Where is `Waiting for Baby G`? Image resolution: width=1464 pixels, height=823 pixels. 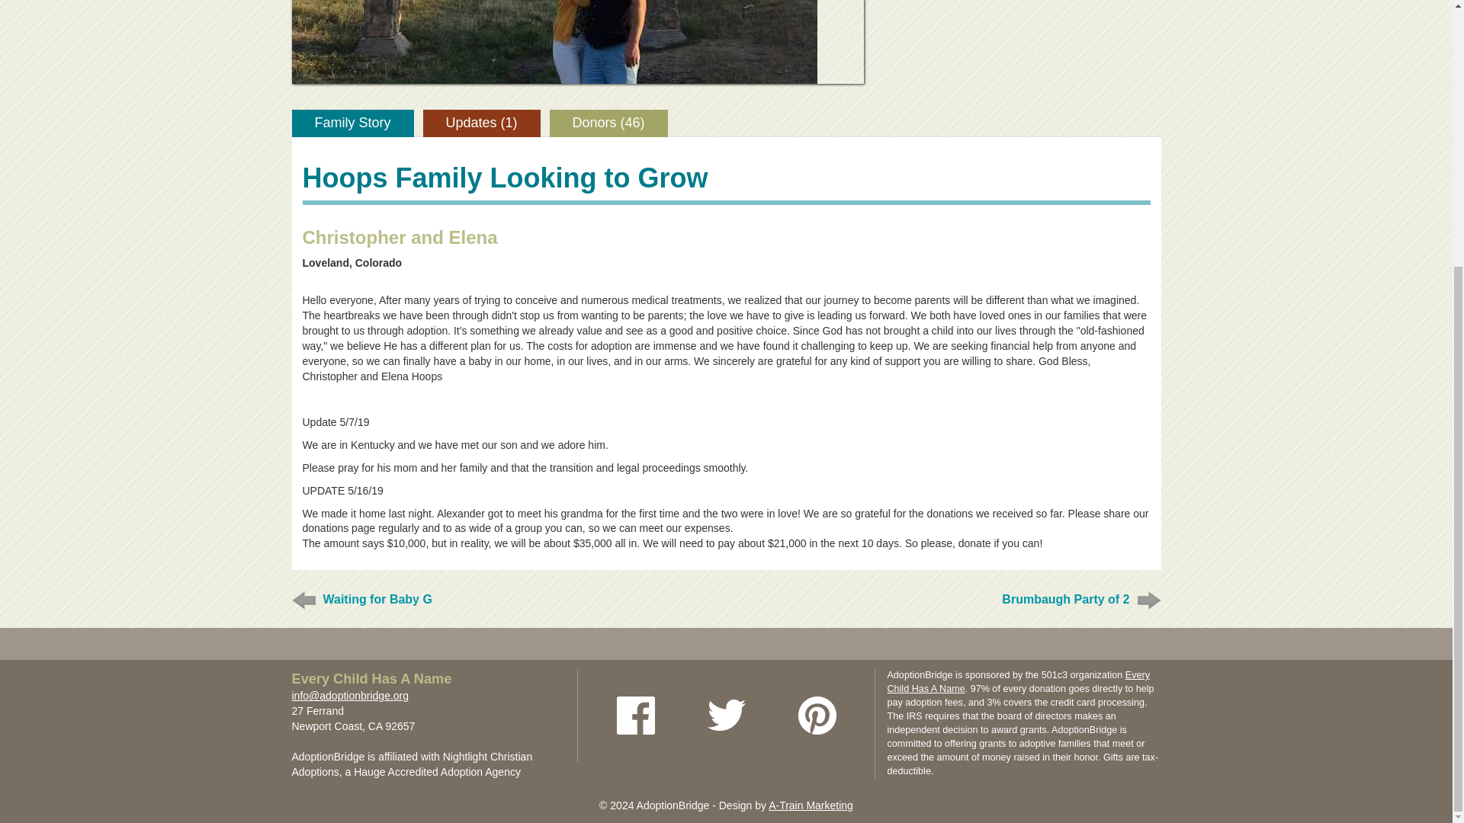 Waiting for Baby G is located at coordinates (377, 599).